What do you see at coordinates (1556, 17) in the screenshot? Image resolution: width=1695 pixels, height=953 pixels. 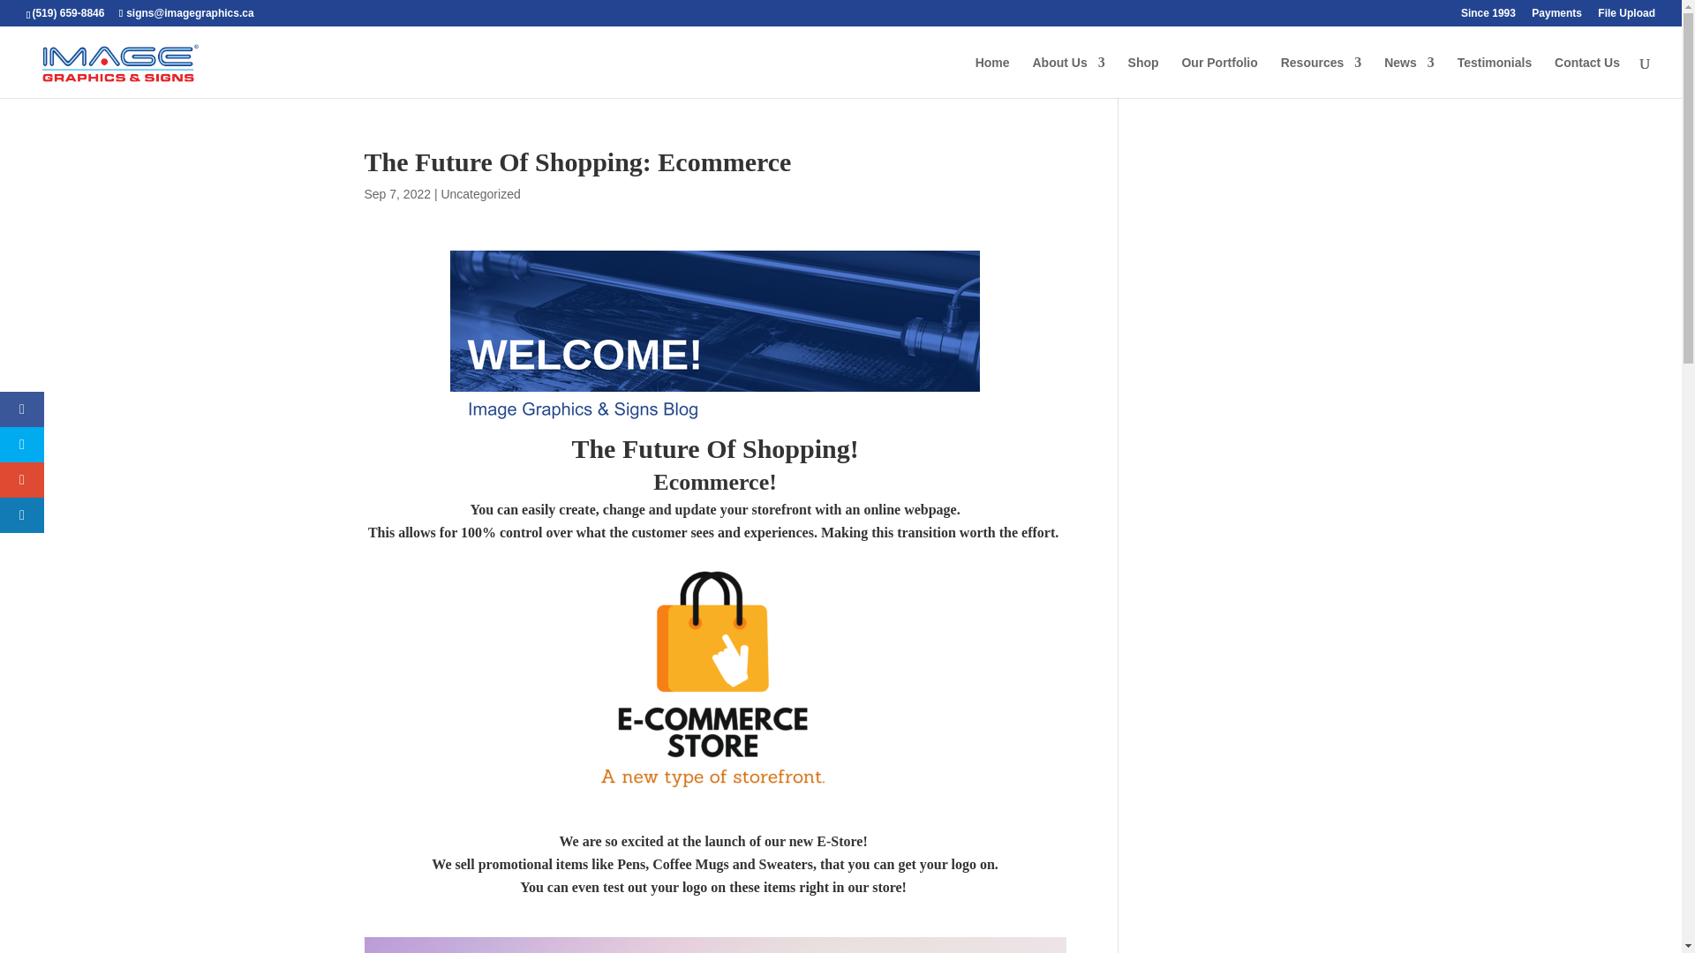 I see `Payments` at bounding box center [1556, 17].